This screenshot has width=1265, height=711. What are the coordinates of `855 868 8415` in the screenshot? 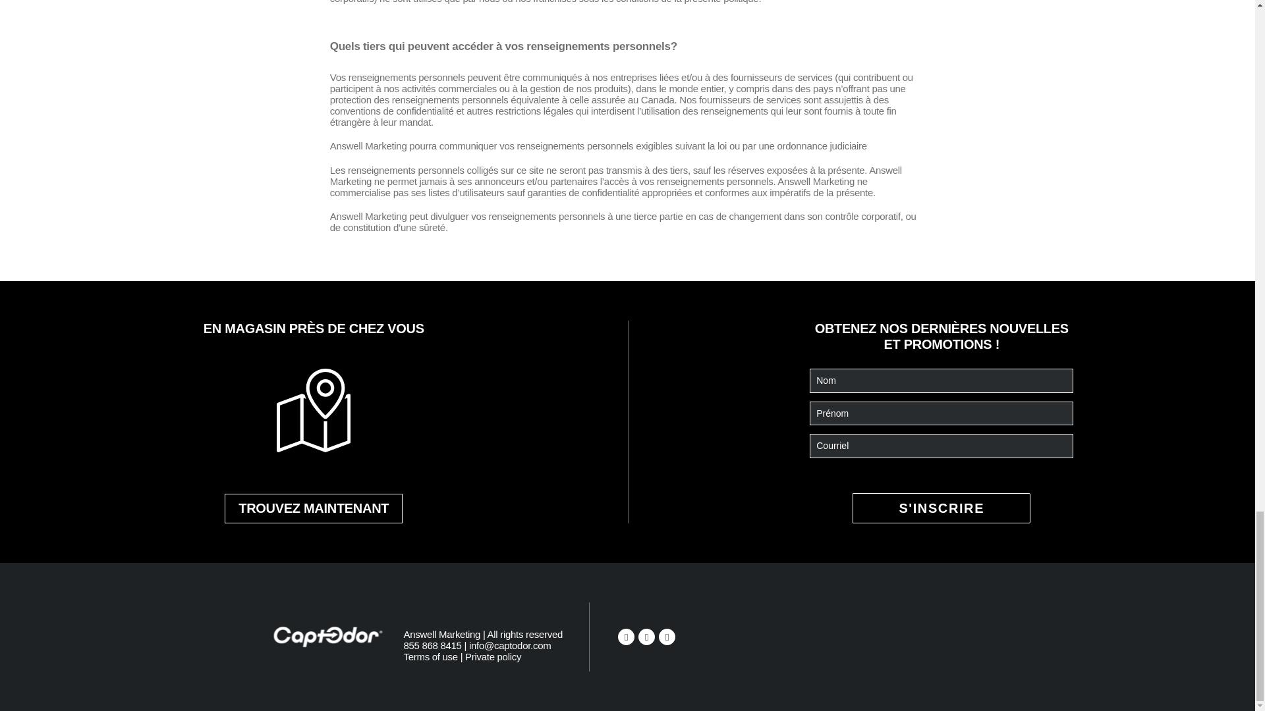 It's located at (432, 645).